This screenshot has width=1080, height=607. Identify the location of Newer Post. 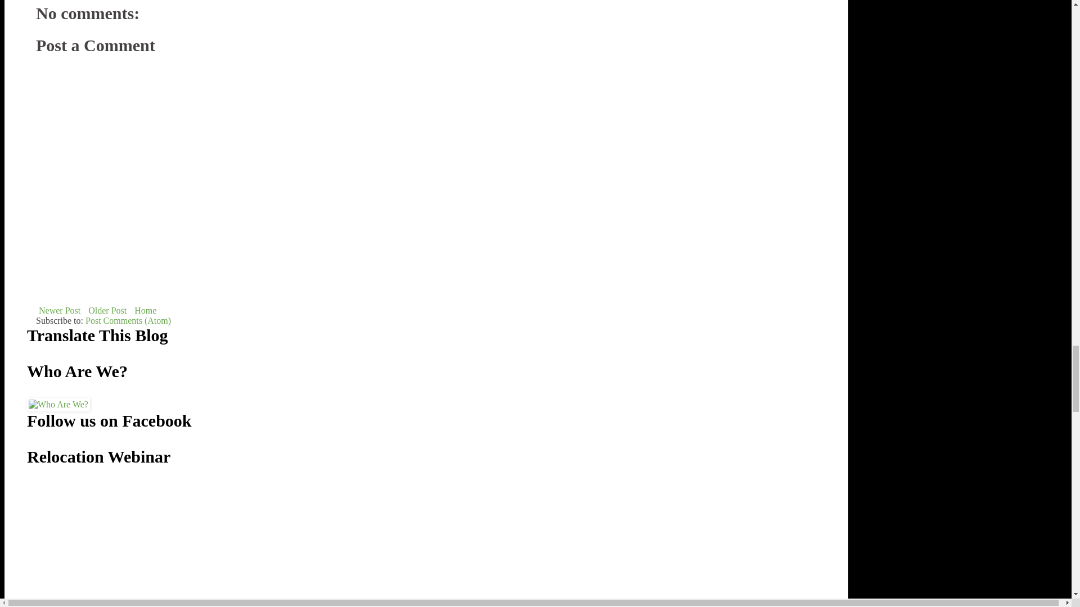
(59, 310).